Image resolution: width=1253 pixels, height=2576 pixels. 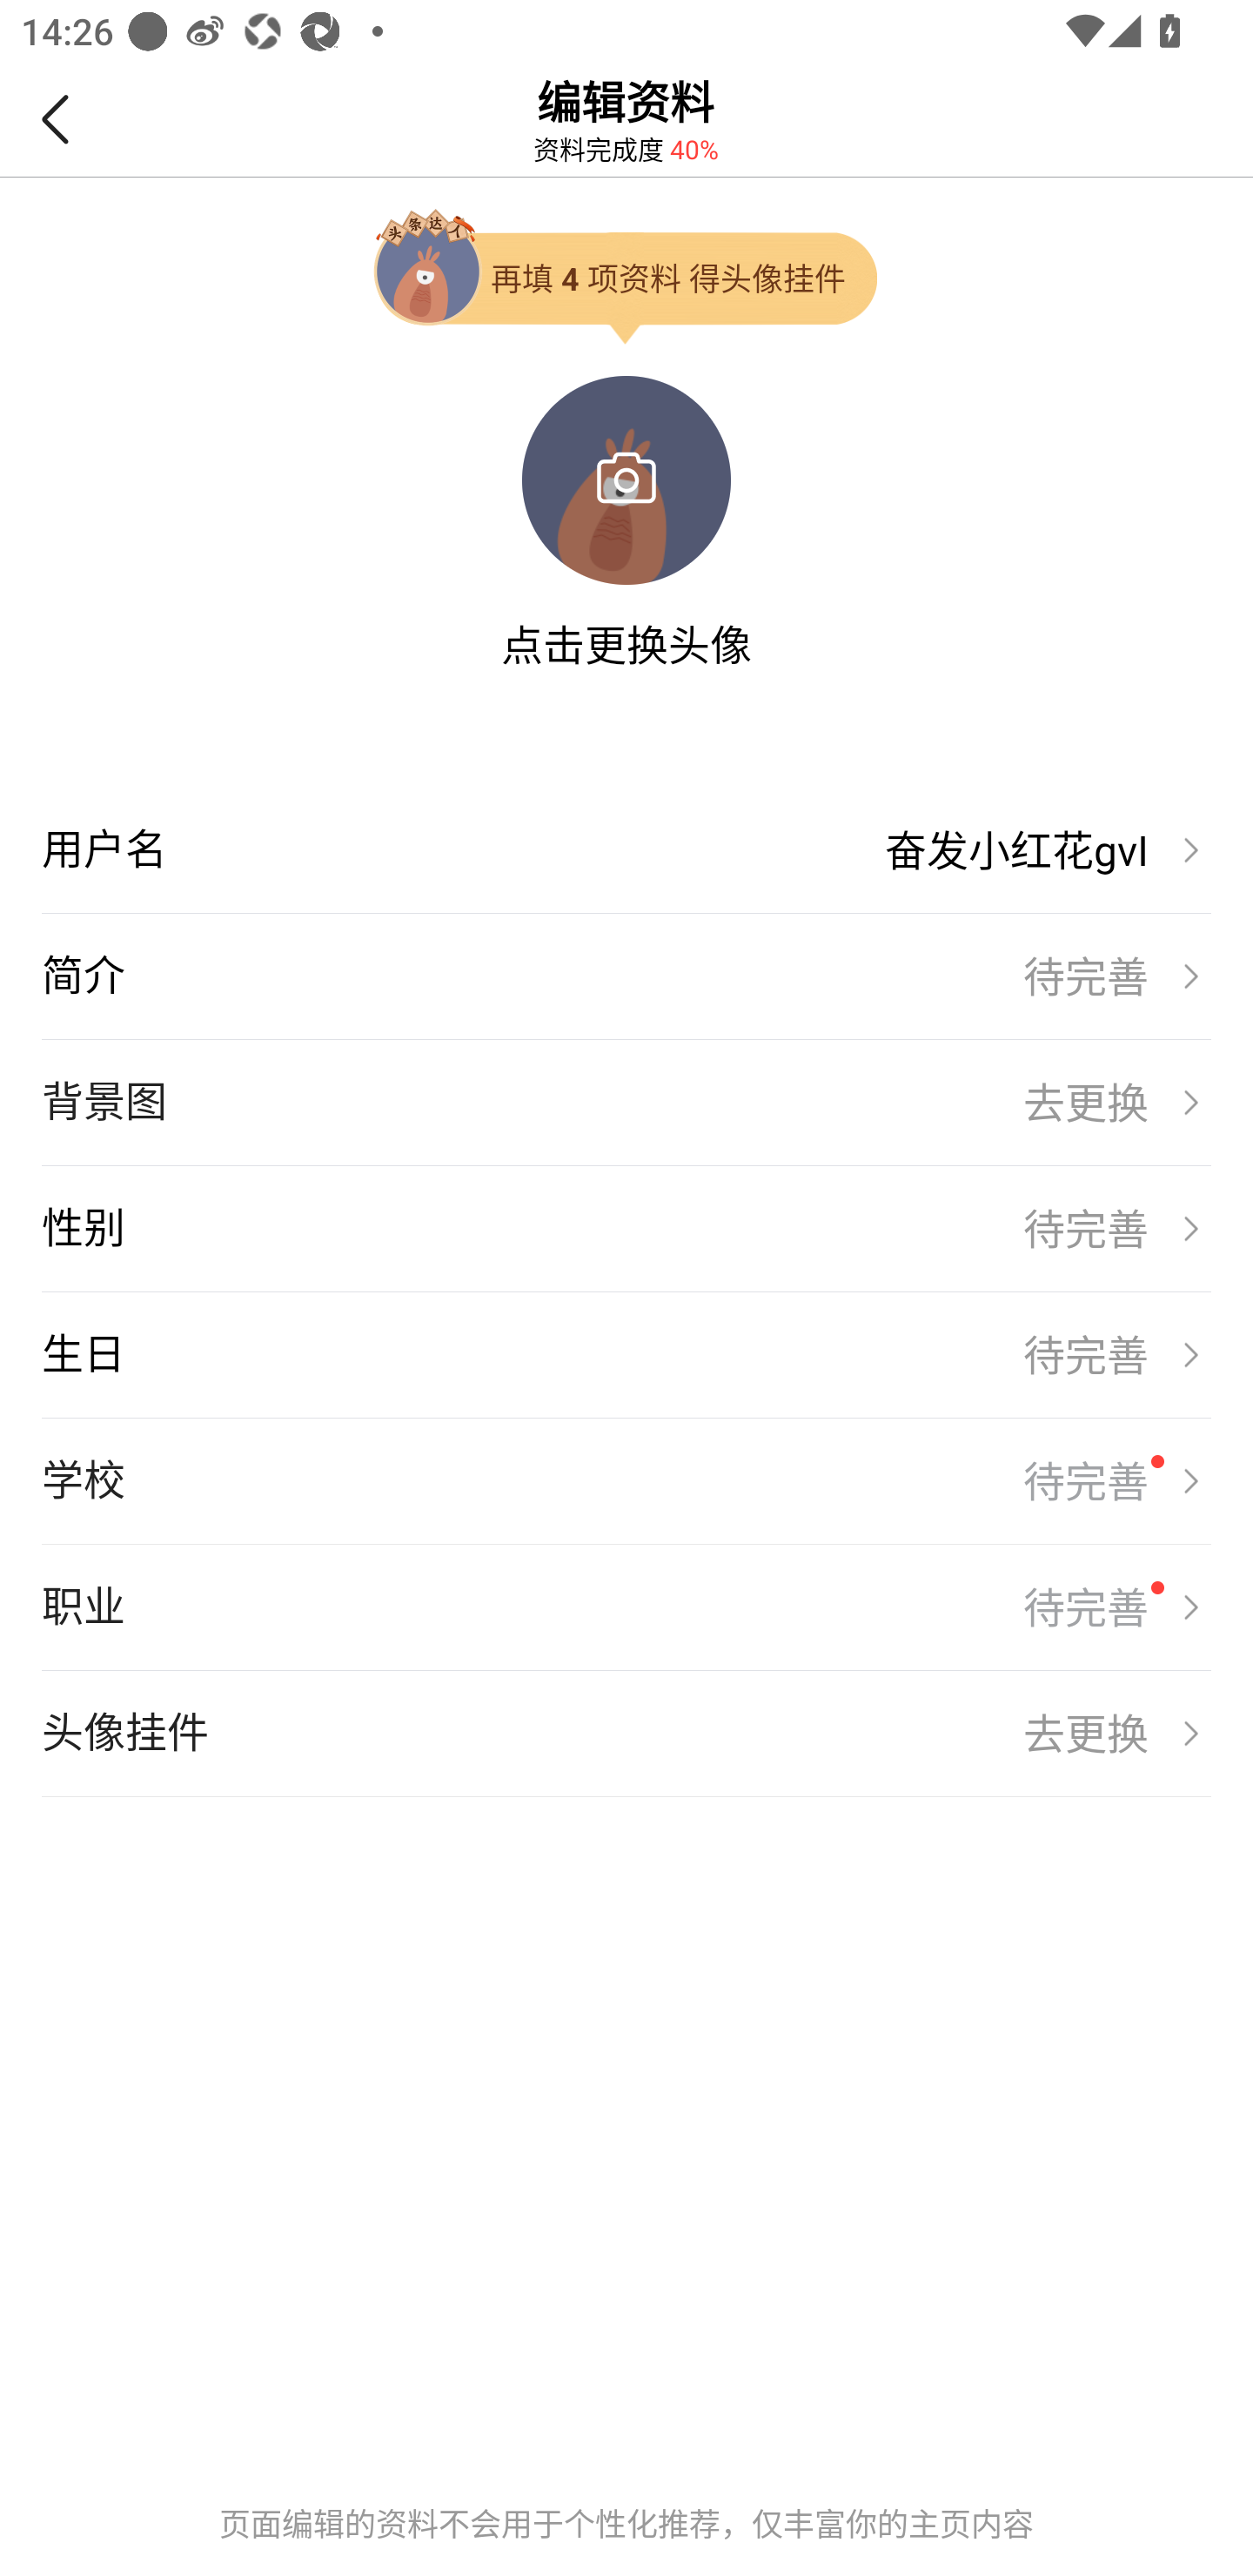 I want to click on 职业 待完善, so click(x=626, y=1607).